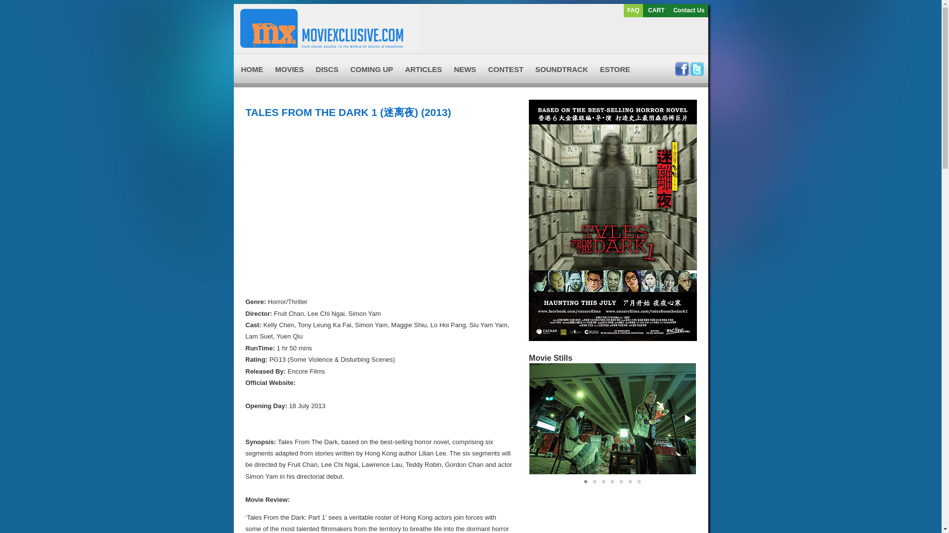 This screenshot has width=949, height=533. Describe the element at coordinates (688, 10) in the screenshot. I see `Contact Us` at that location.